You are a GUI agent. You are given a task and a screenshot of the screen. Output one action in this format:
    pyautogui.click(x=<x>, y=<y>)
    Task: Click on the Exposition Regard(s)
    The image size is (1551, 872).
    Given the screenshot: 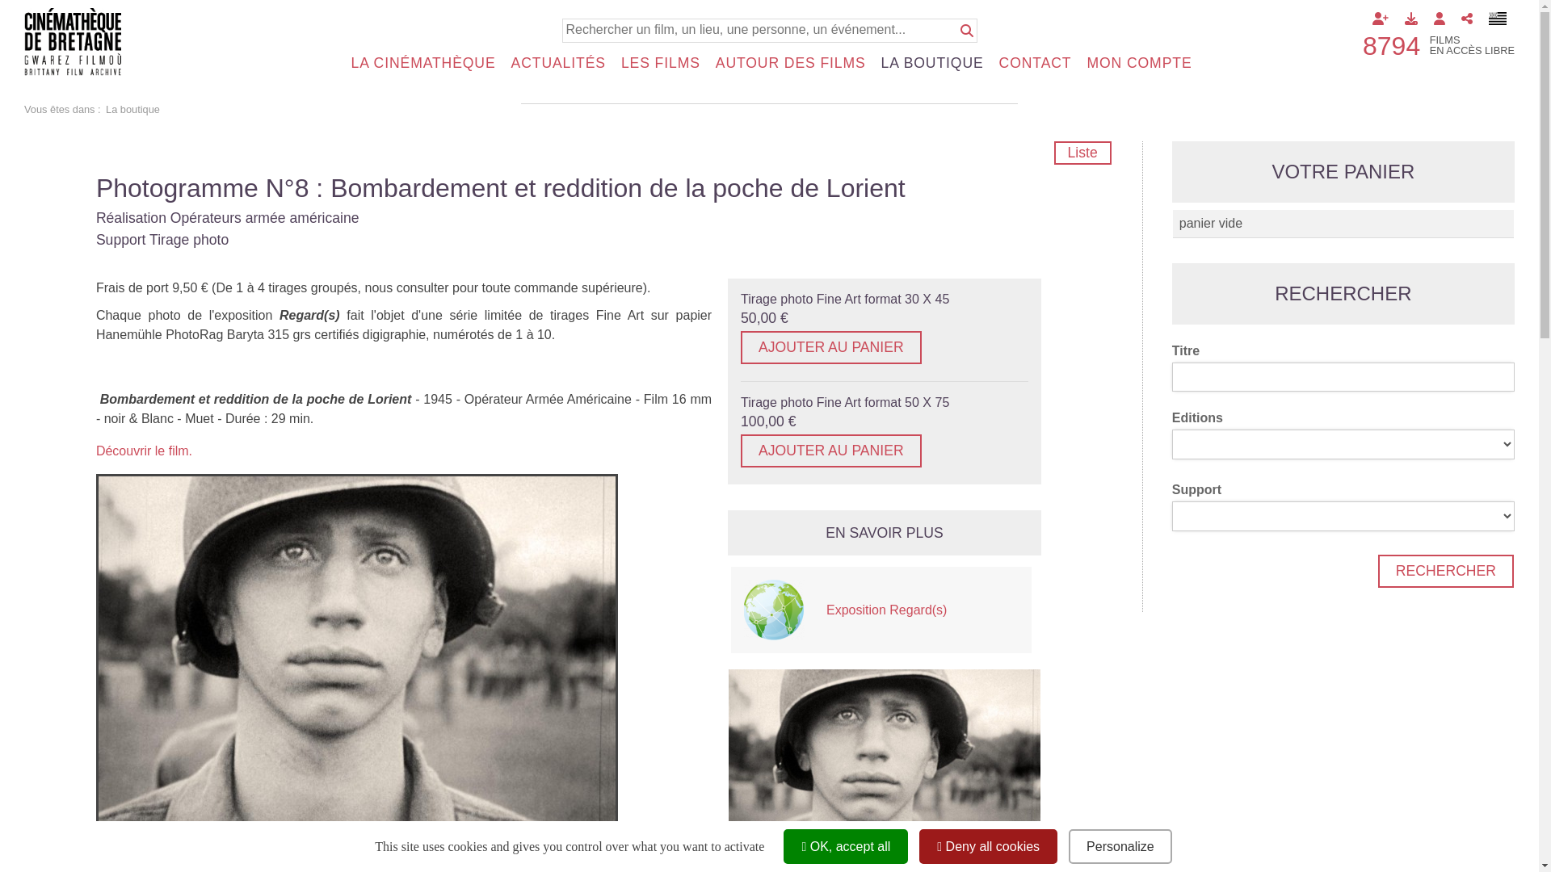 What is the action you would take?
    pyautogui.click(x=923, y=610)
    